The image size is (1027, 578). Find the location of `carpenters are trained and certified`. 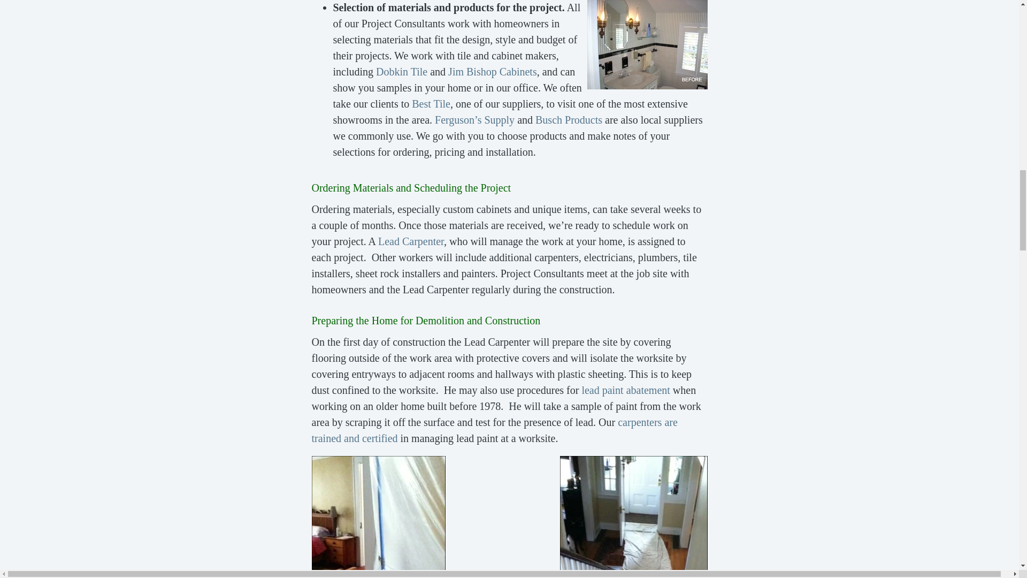

carpenters are trained and certified is located at coordinates (494, 430).